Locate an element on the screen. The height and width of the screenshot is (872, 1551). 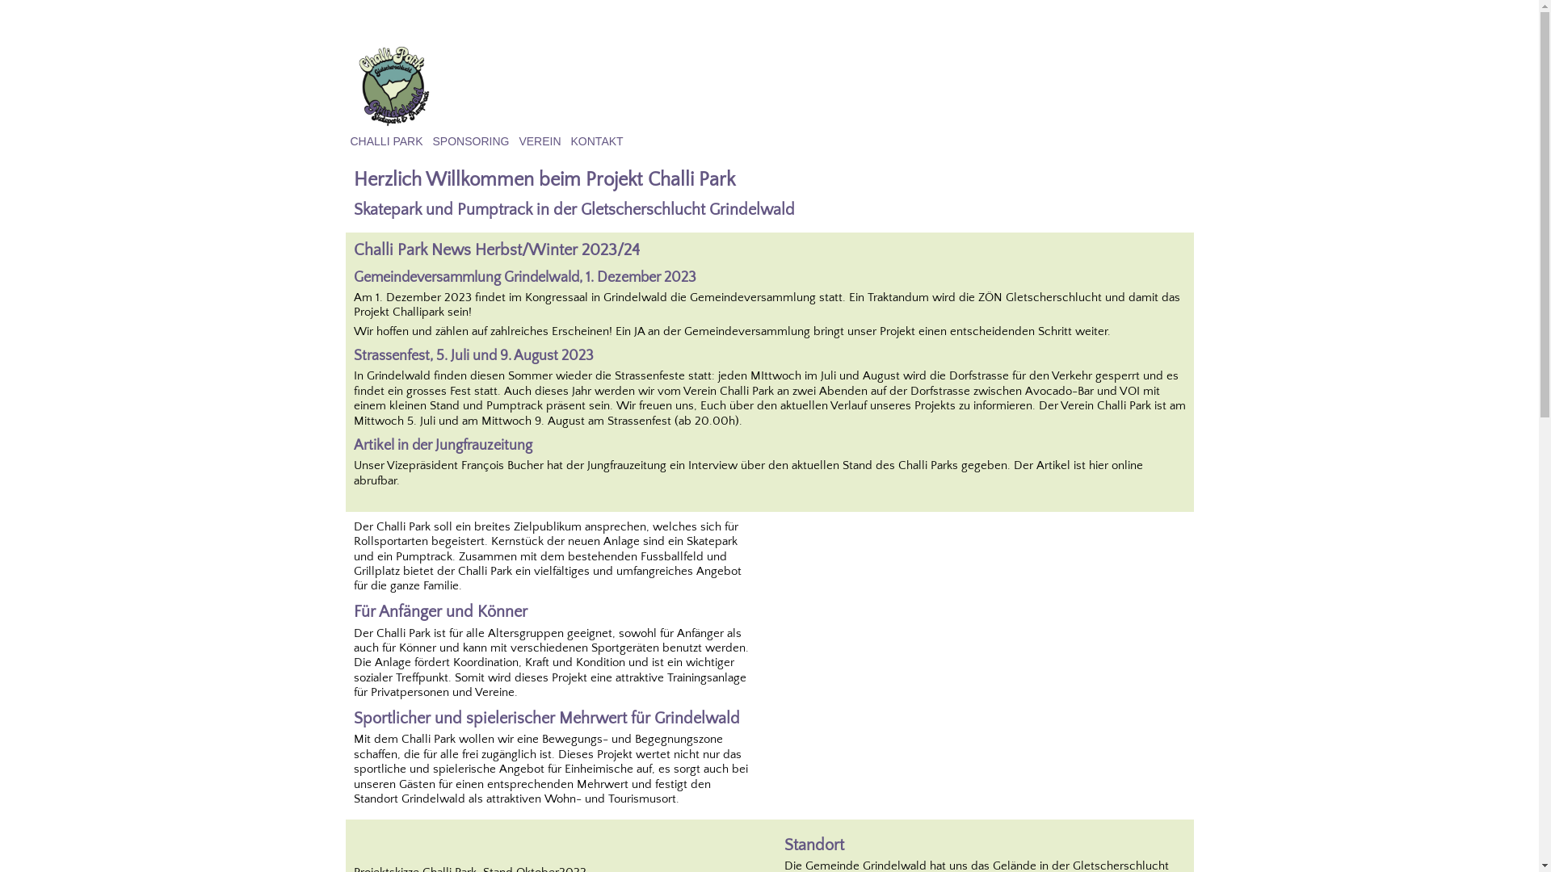
CHALLI PARK is located at coordinates (387, 142).